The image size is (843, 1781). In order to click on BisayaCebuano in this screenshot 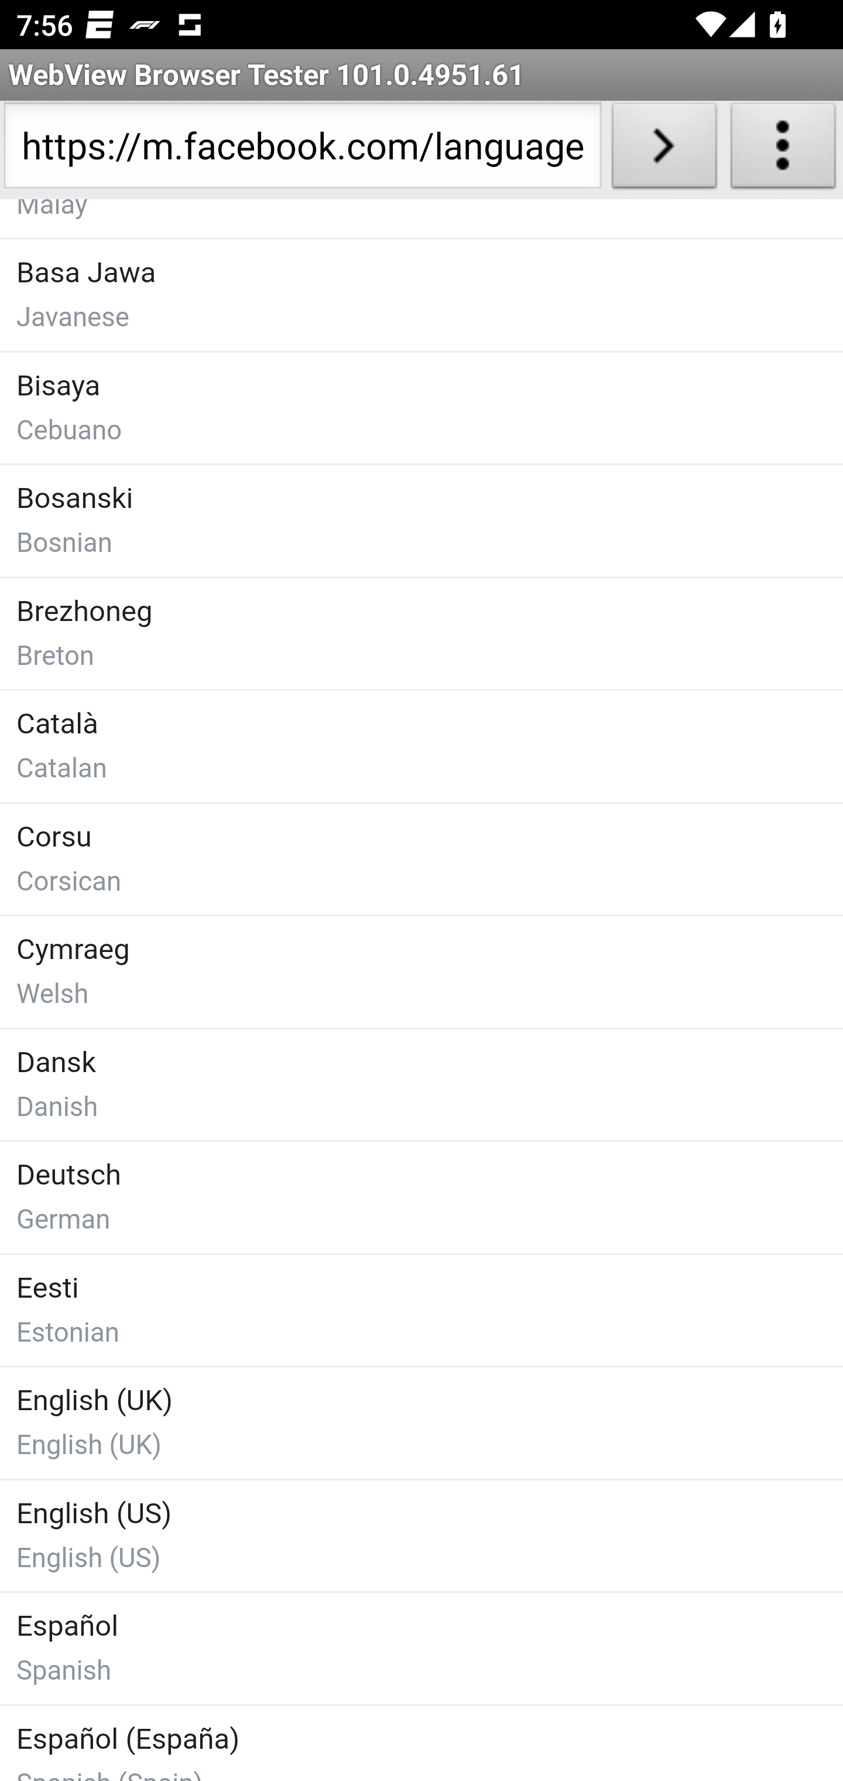, I will do `click(421, 408)`.